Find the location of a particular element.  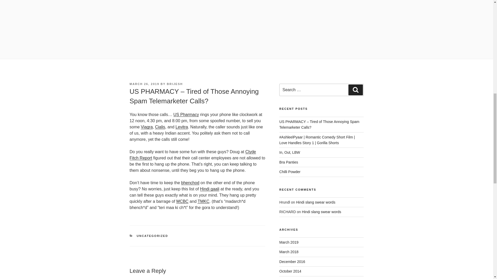

MARCH 26, 2019 is located at coordinates (144, 84).